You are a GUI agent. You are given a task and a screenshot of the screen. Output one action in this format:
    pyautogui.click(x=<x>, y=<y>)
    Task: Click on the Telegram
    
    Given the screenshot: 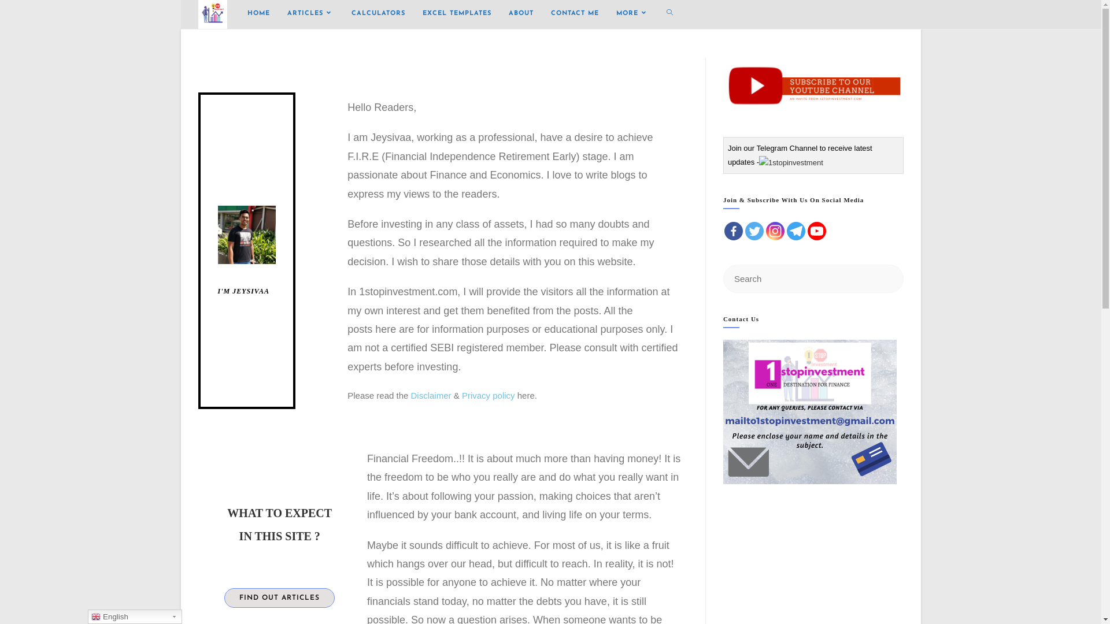 What is the action you would take?
    pyautogui.click(x=796, y=231)
    